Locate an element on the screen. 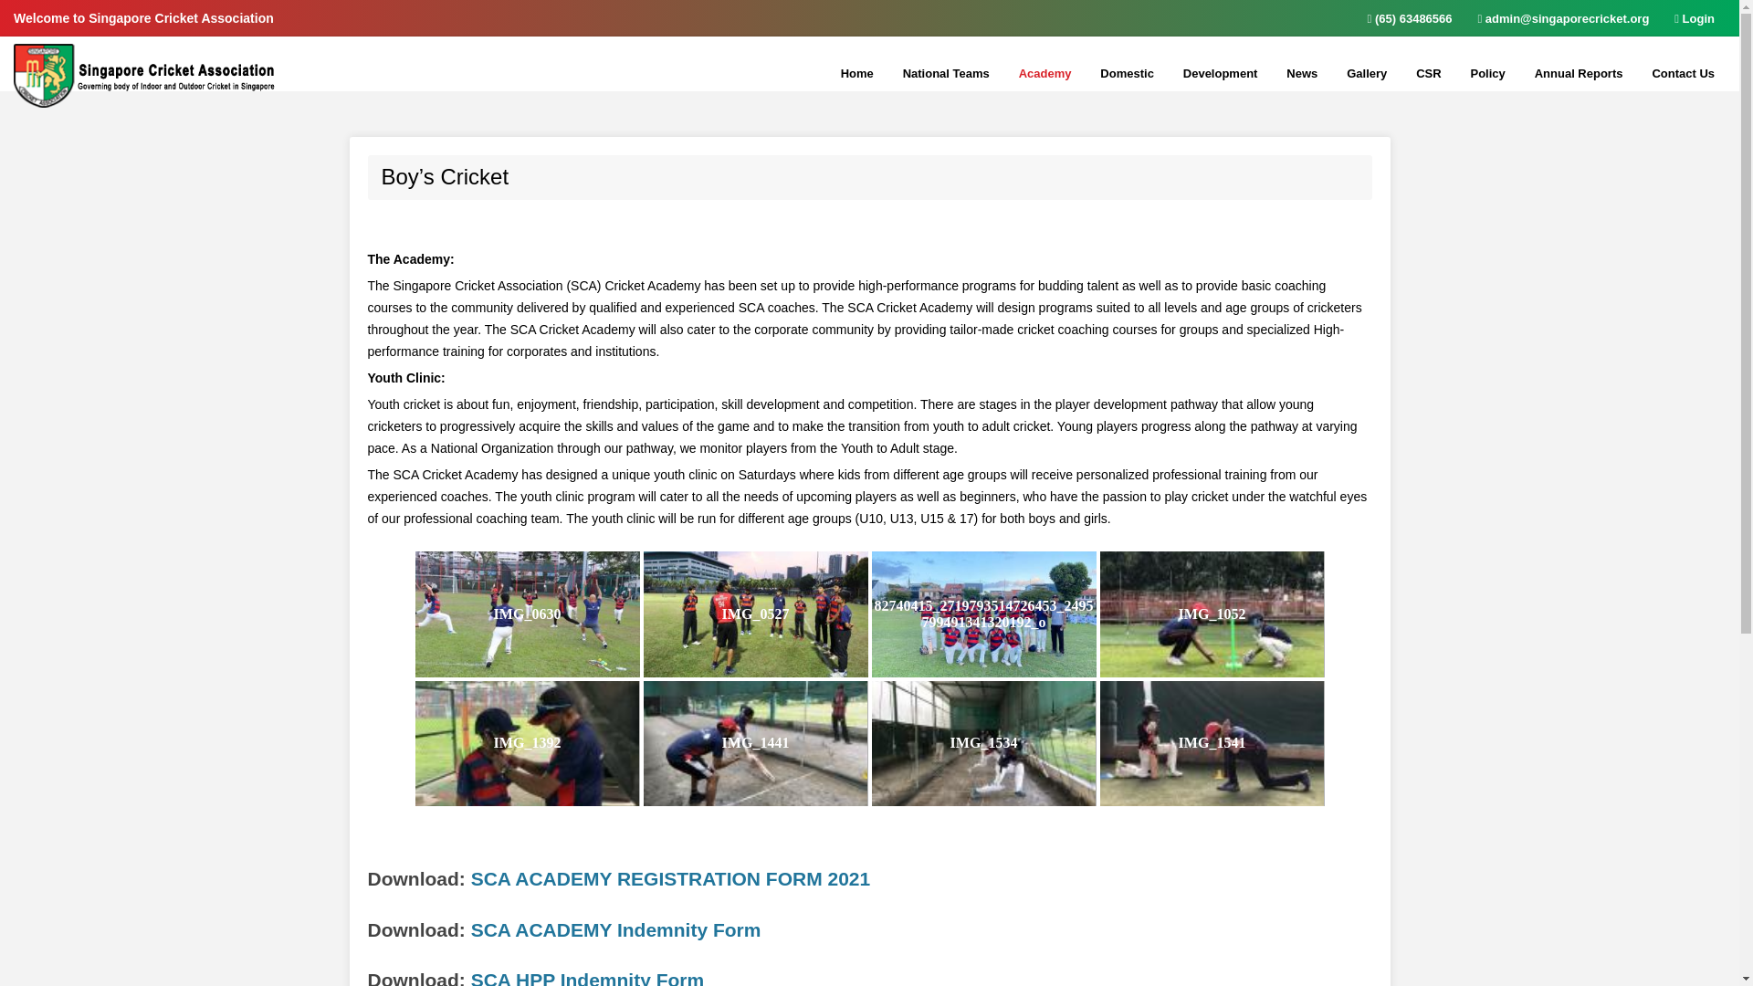  Cool Sports is located at coordinates (1540, 102).